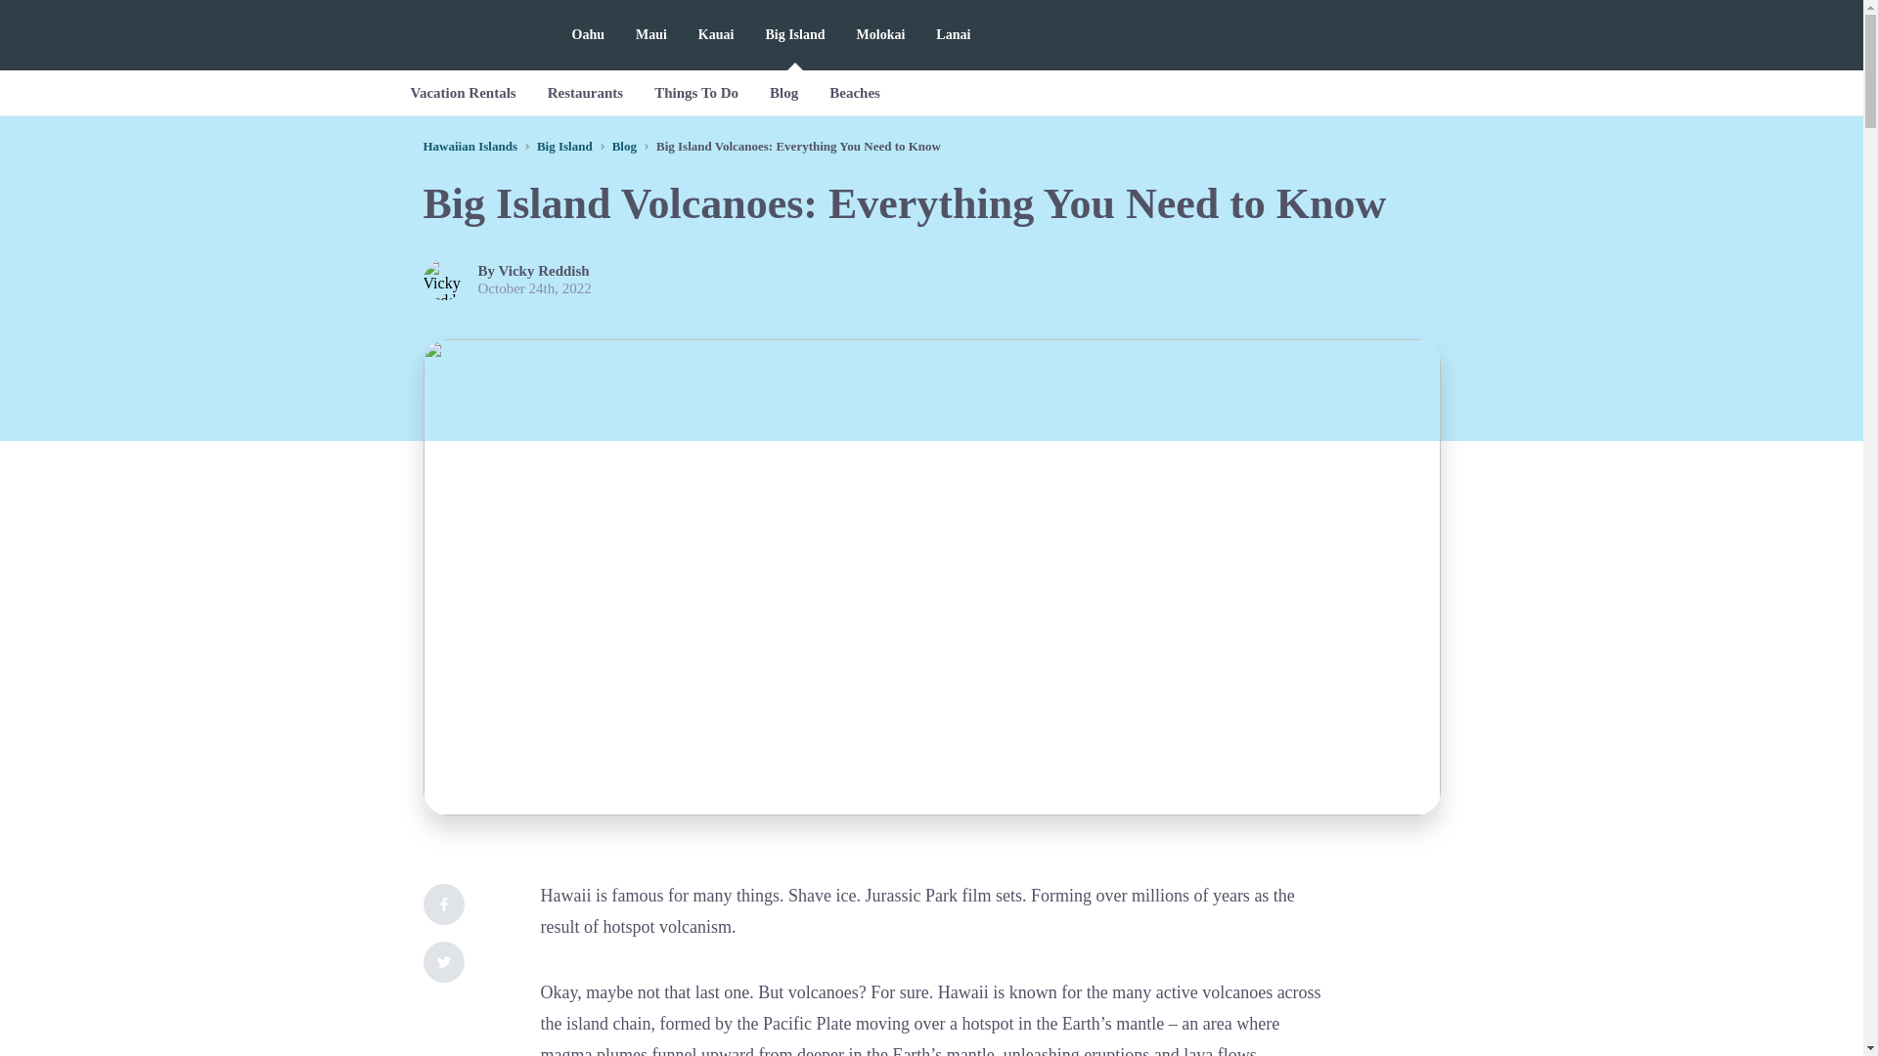 This screenshot has height=1056, width=1878. What do you see at coordinates (783, 92) in the screenshot?
I see `Blog` at bounding box center [783, 92].